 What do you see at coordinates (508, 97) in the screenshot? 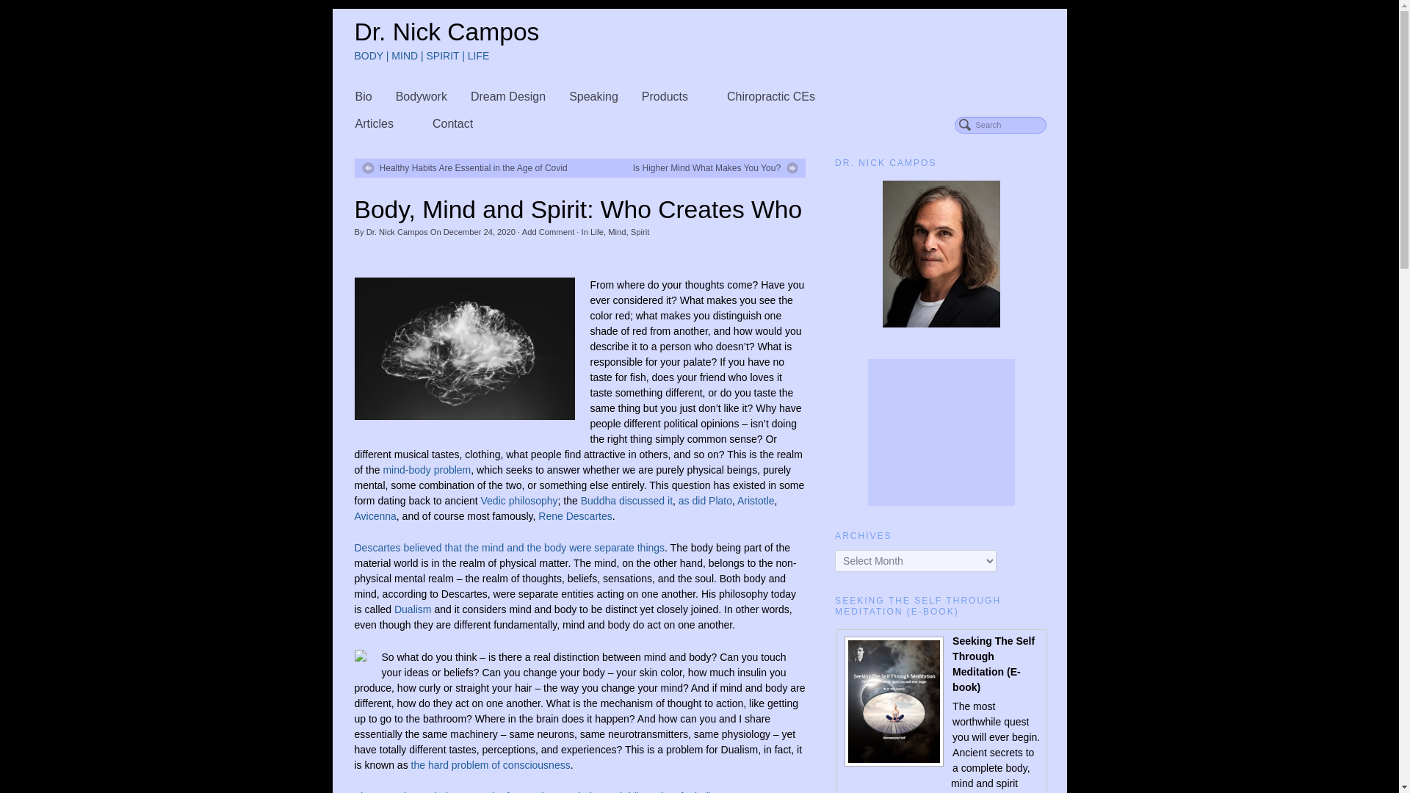
I see `Dream Design` at bounding box center [508, 97].